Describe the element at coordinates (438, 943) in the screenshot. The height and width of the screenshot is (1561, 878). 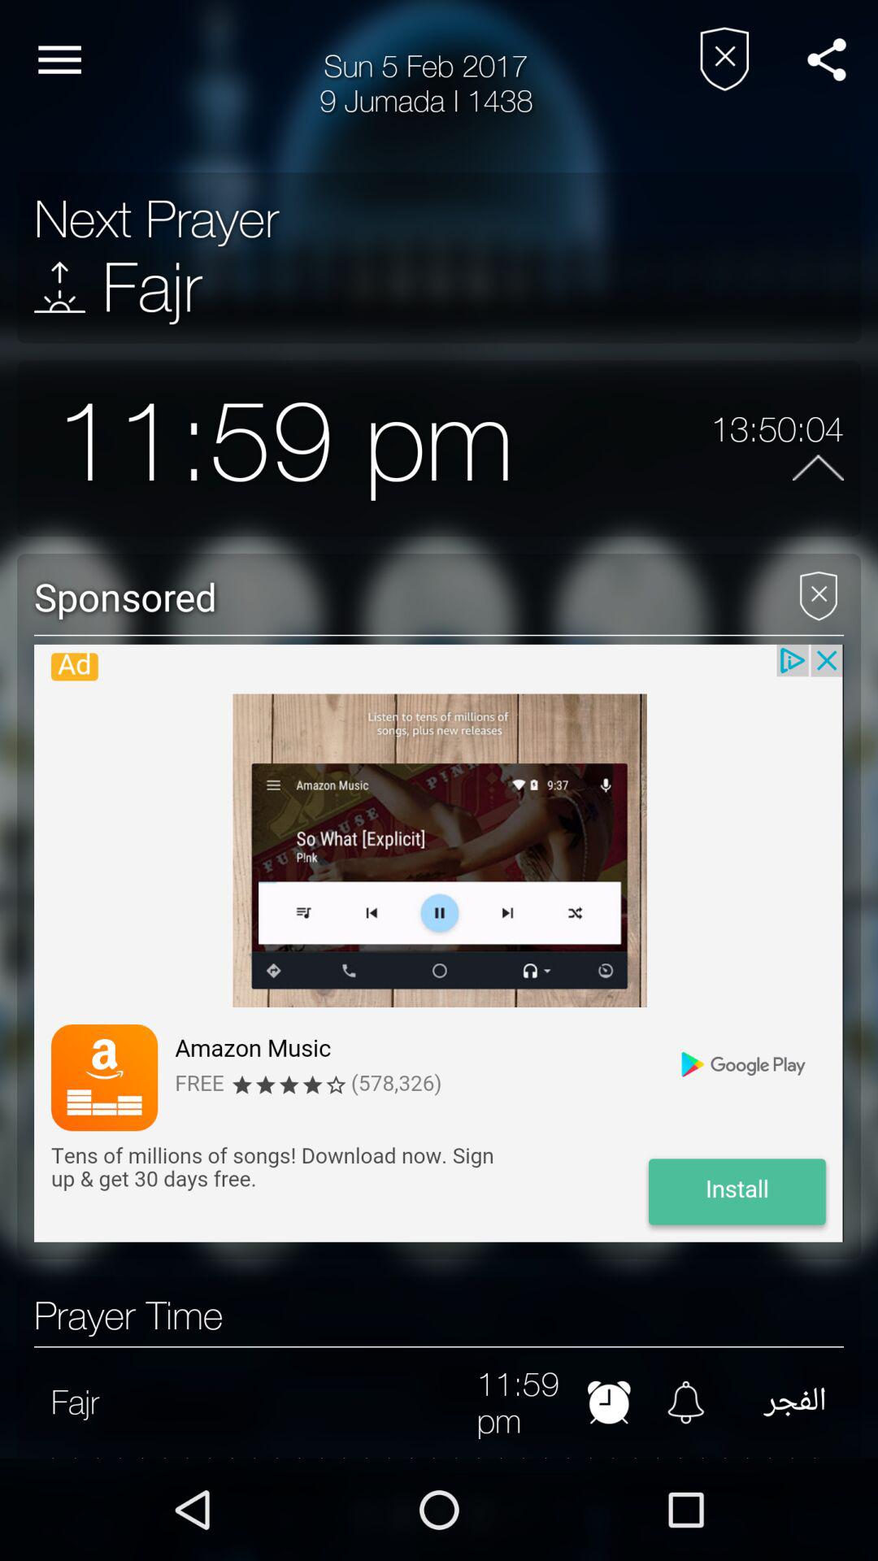
I see `press icon above prayer time item` at that location.